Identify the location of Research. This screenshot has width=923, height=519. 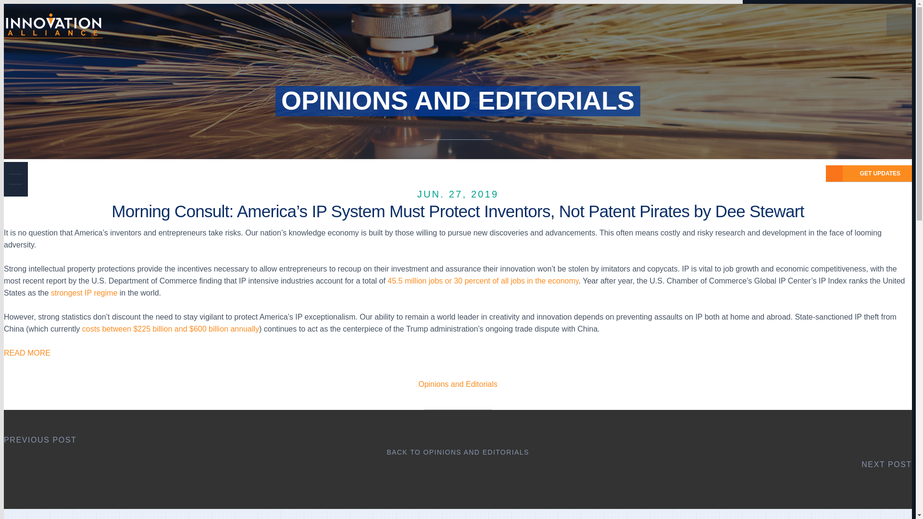
(786, 73).